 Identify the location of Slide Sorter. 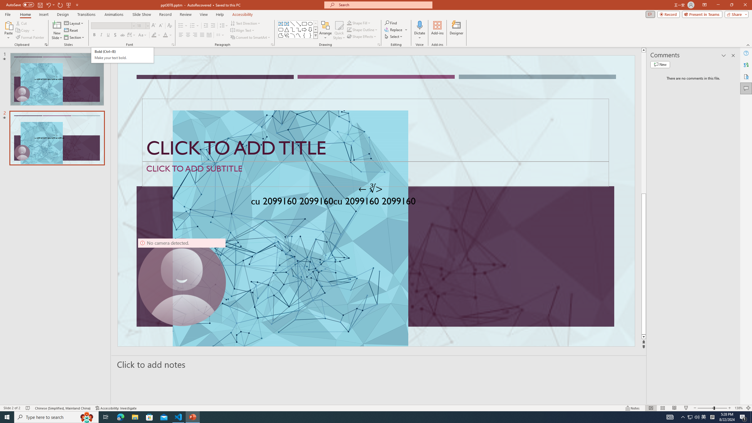
(662, 408).